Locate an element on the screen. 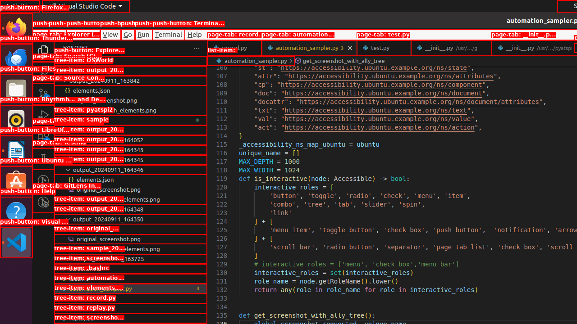 The height and width of the screenshot is (324, 577). output_20240911_164052 is located at coordinates (131, 140).